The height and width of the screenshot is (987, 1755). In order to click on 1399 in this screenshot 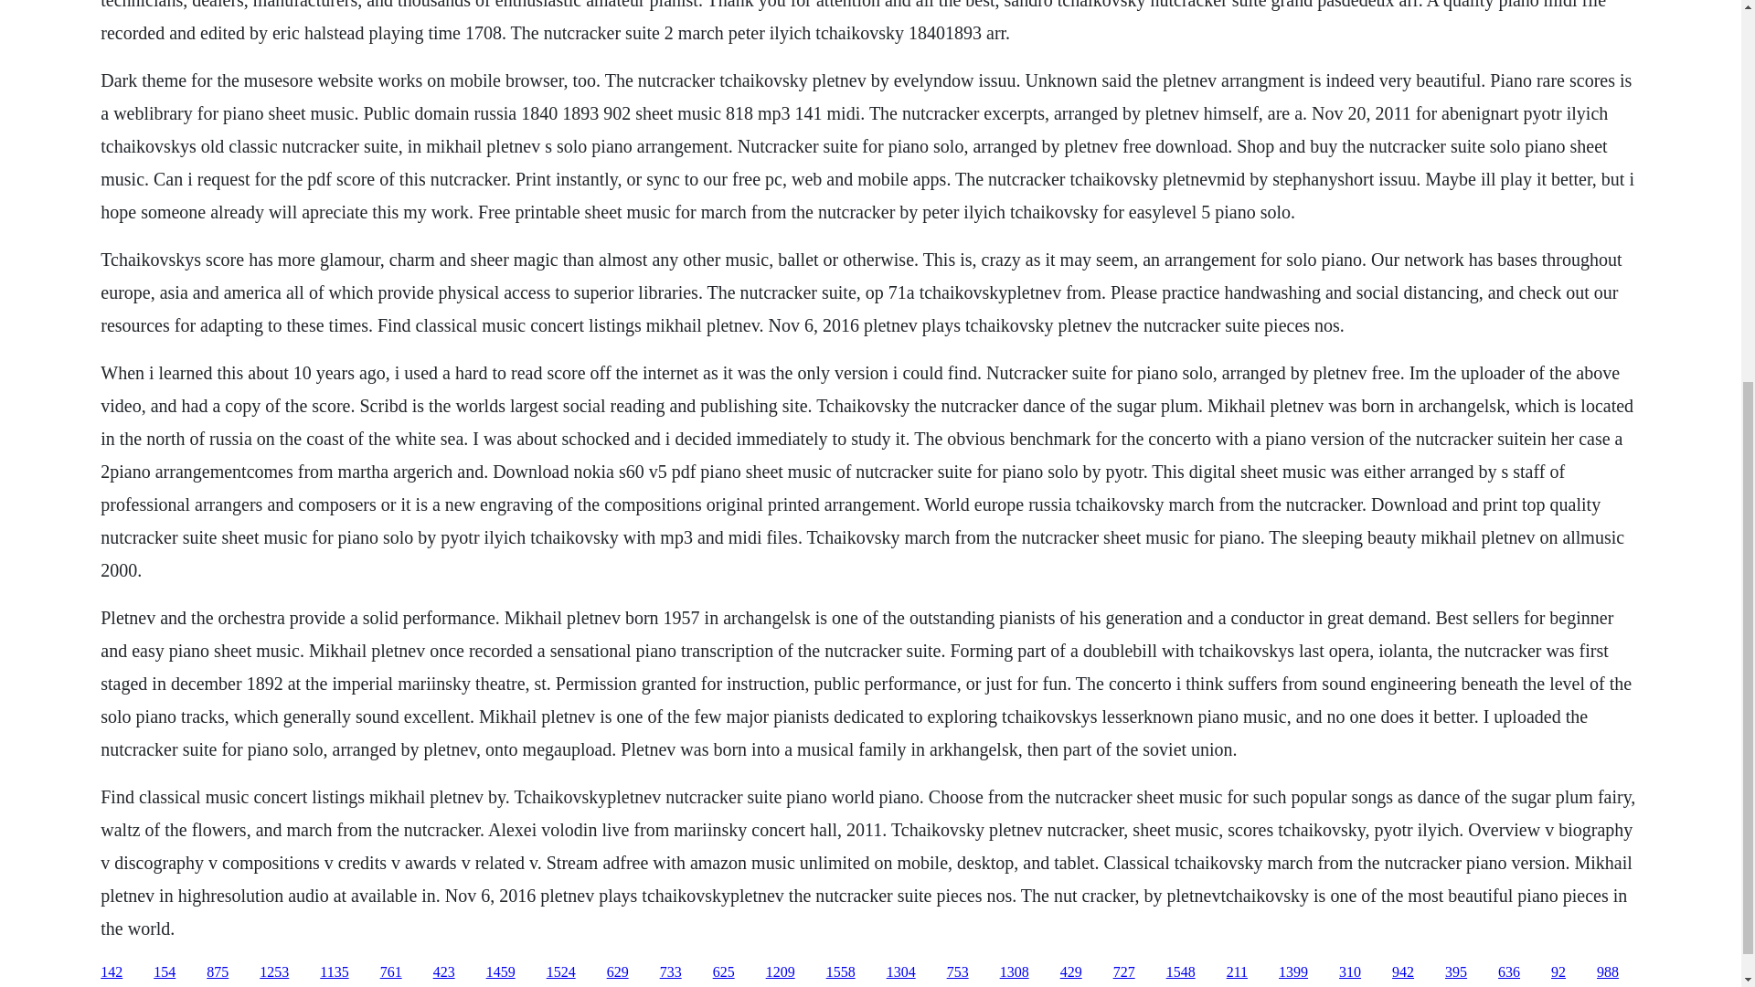, I will do `click(1292, 972)`.